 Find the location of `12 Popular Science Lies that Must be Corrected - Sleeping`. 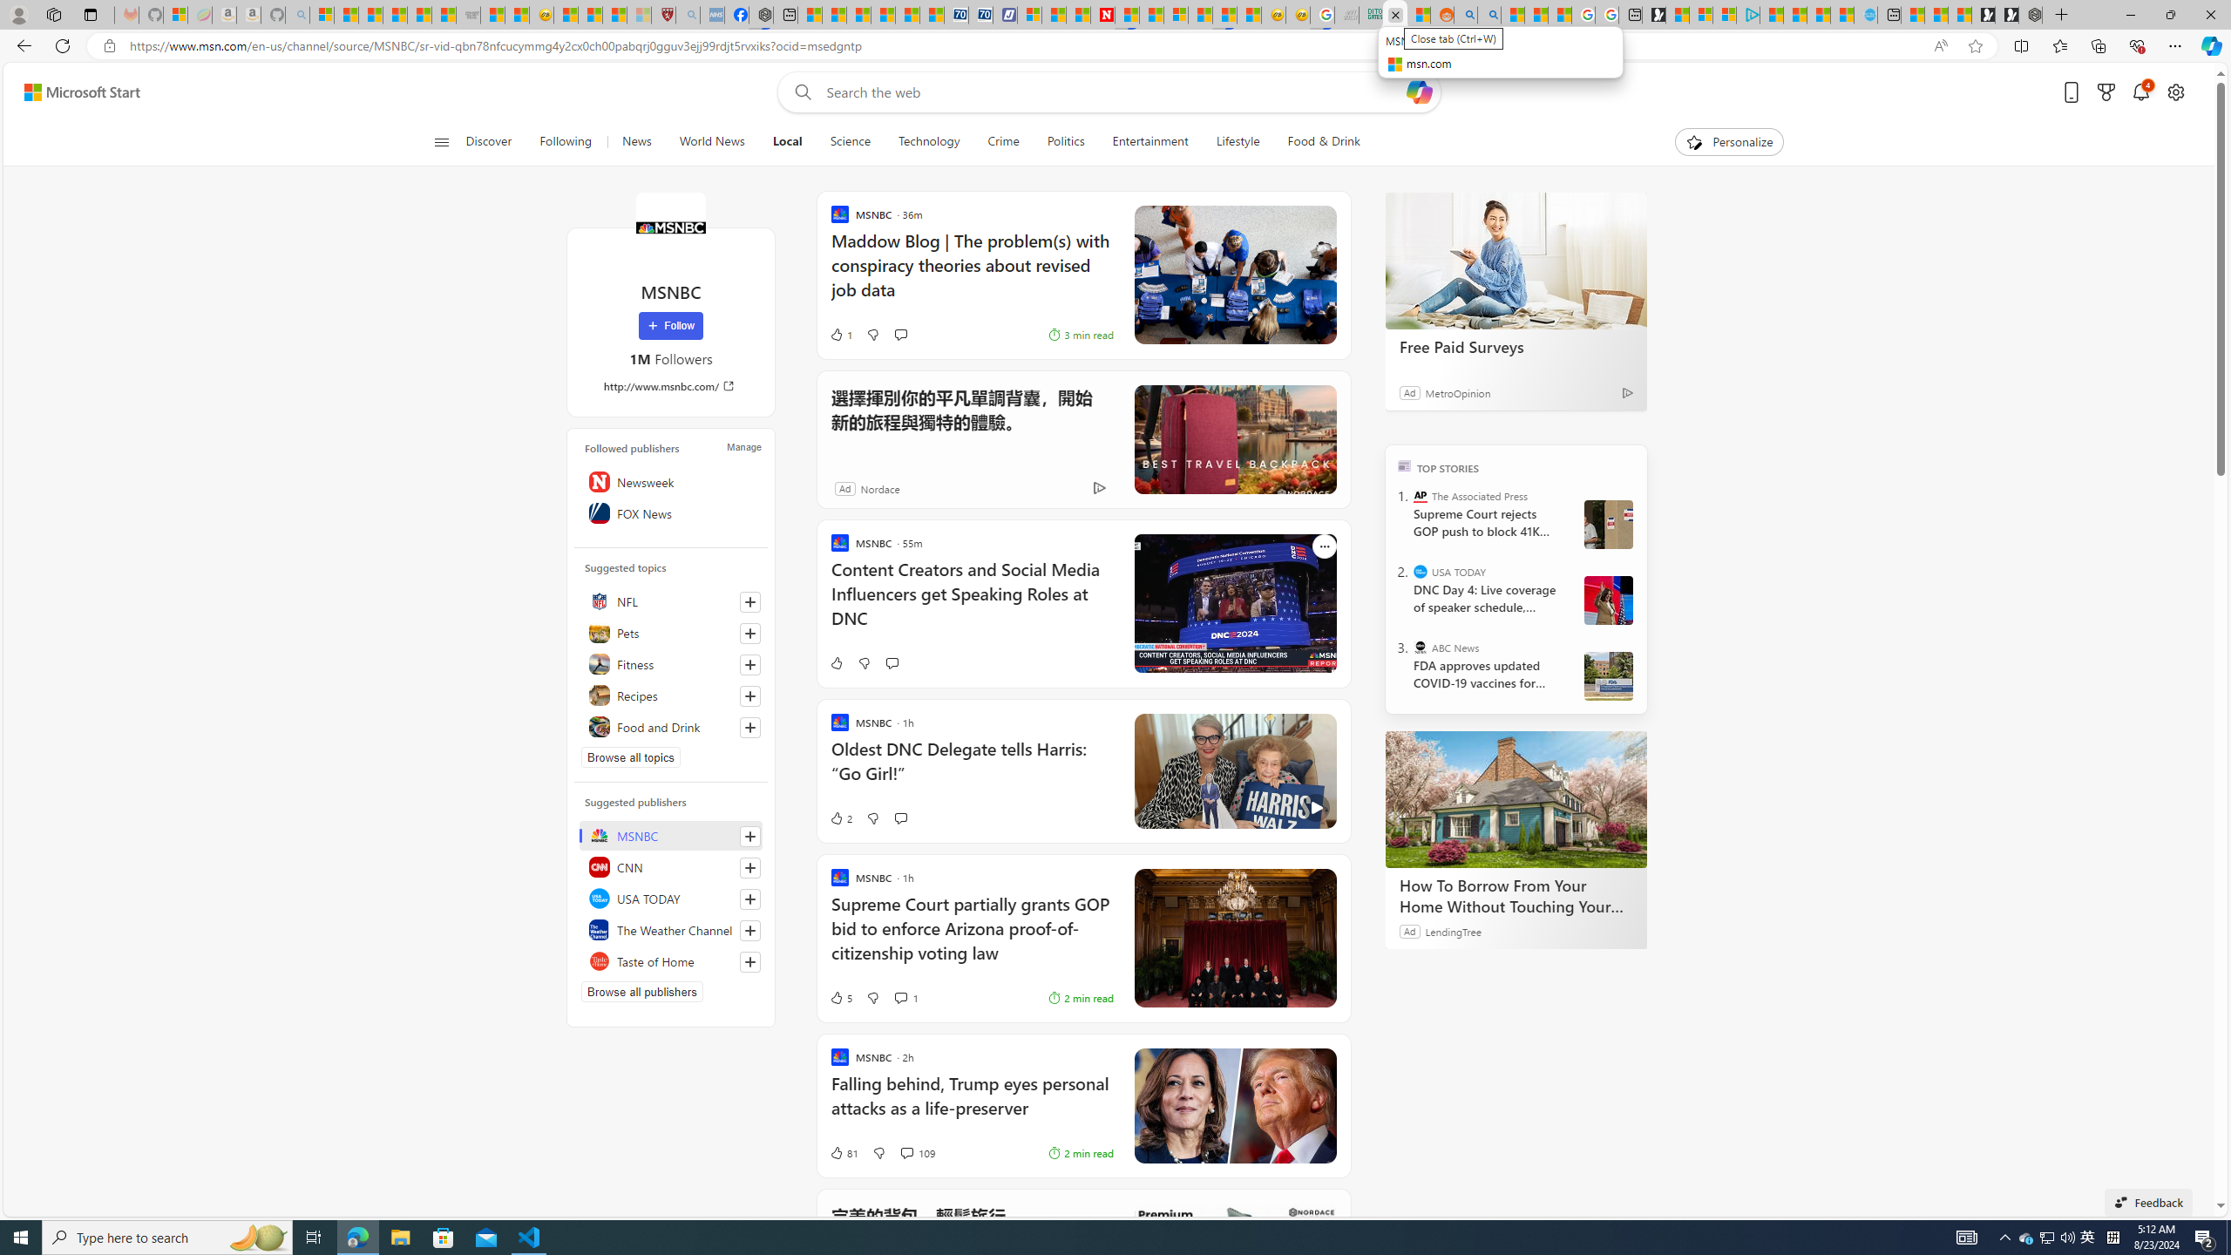

12 Popular Science Lies that Must be Corrected - Sleeping is located at coordinates (639, 15).